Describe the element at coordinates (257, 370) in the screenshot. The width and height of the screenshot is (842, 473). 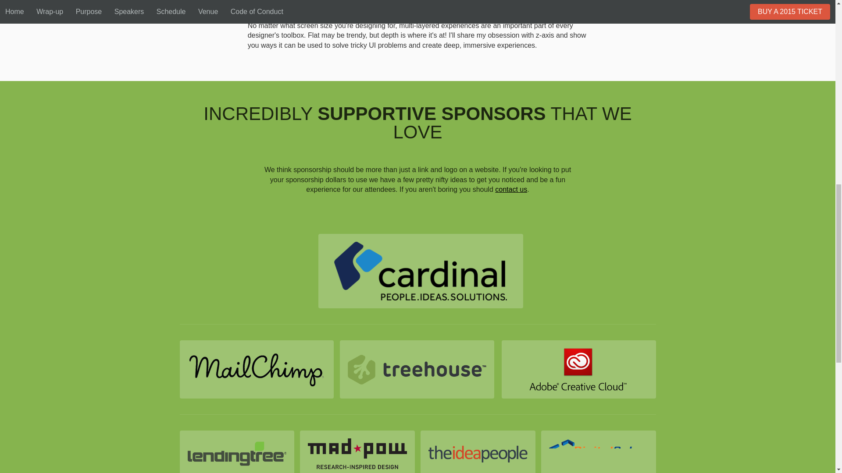
I see `MailChimp` at that location.